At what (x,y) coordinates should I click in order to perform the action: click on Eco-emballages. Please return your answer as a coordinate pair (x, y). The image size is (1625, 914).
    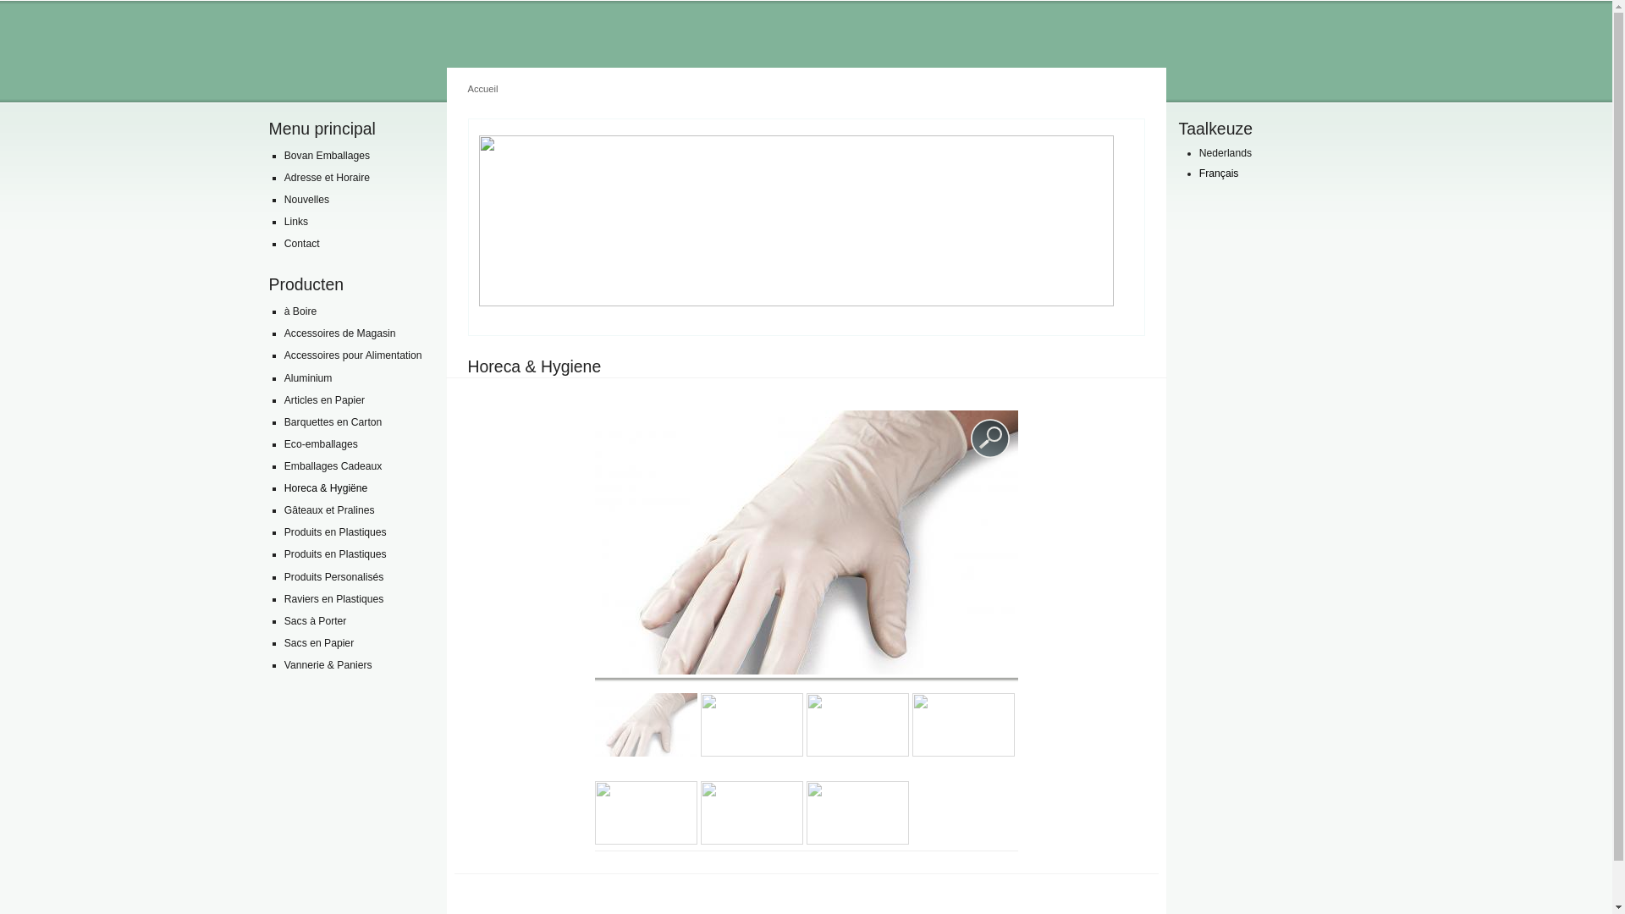
    Looking at the image, I should click on (356, 445).